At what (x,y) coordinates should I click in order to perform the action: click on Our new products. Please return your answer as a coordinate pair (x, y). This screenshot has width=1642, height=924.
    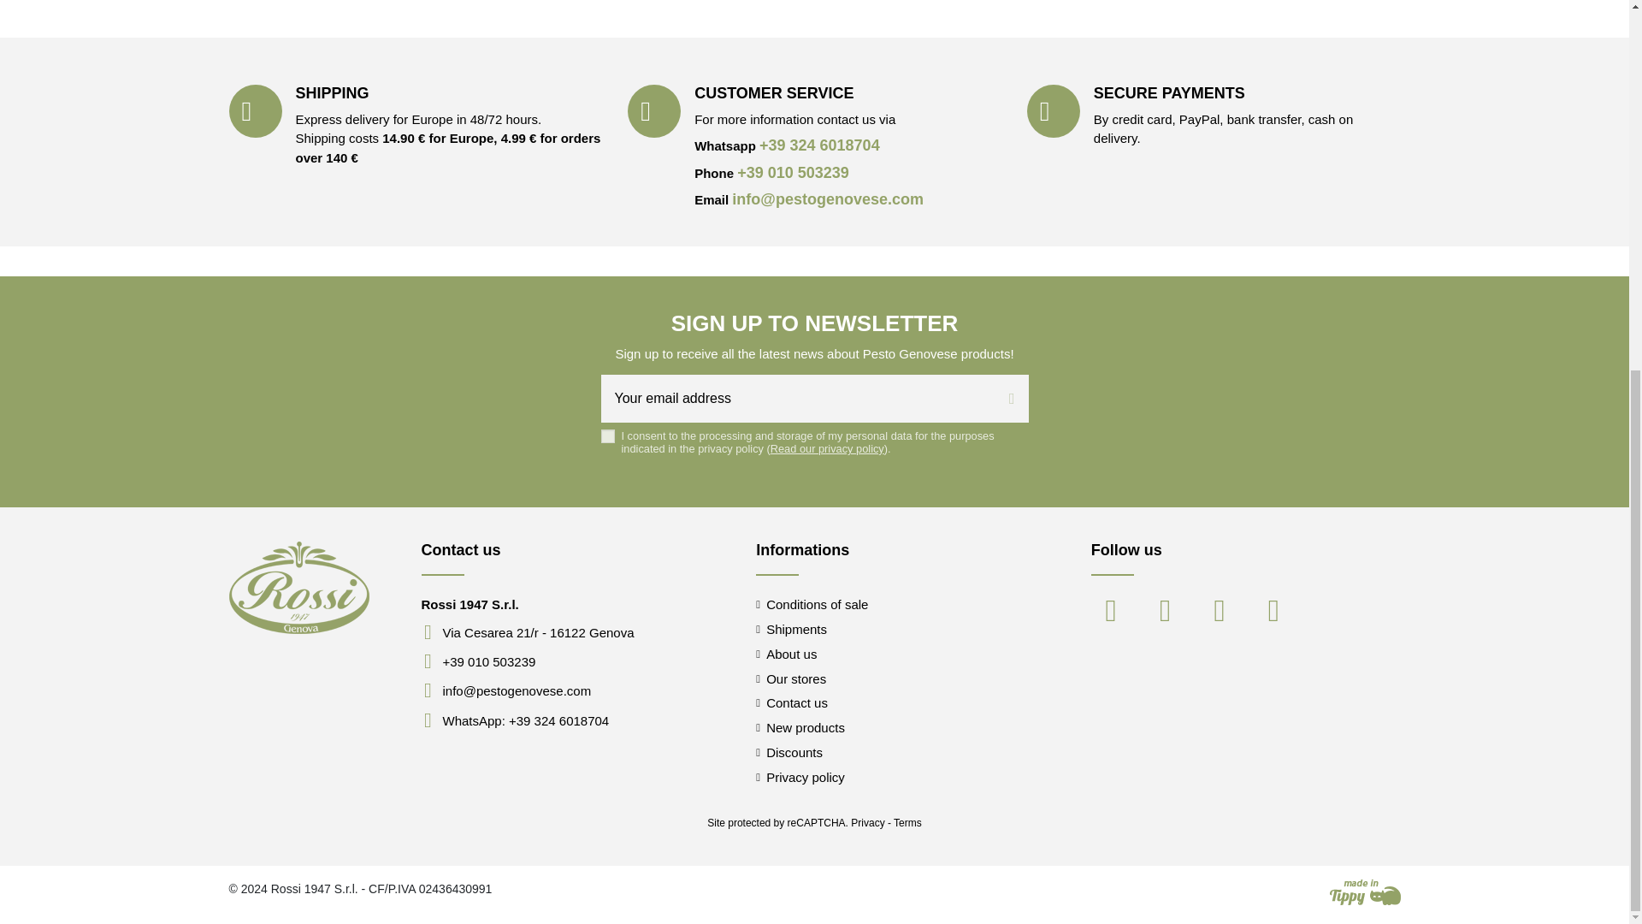
    Looking at the image, I should click on (800, 727).